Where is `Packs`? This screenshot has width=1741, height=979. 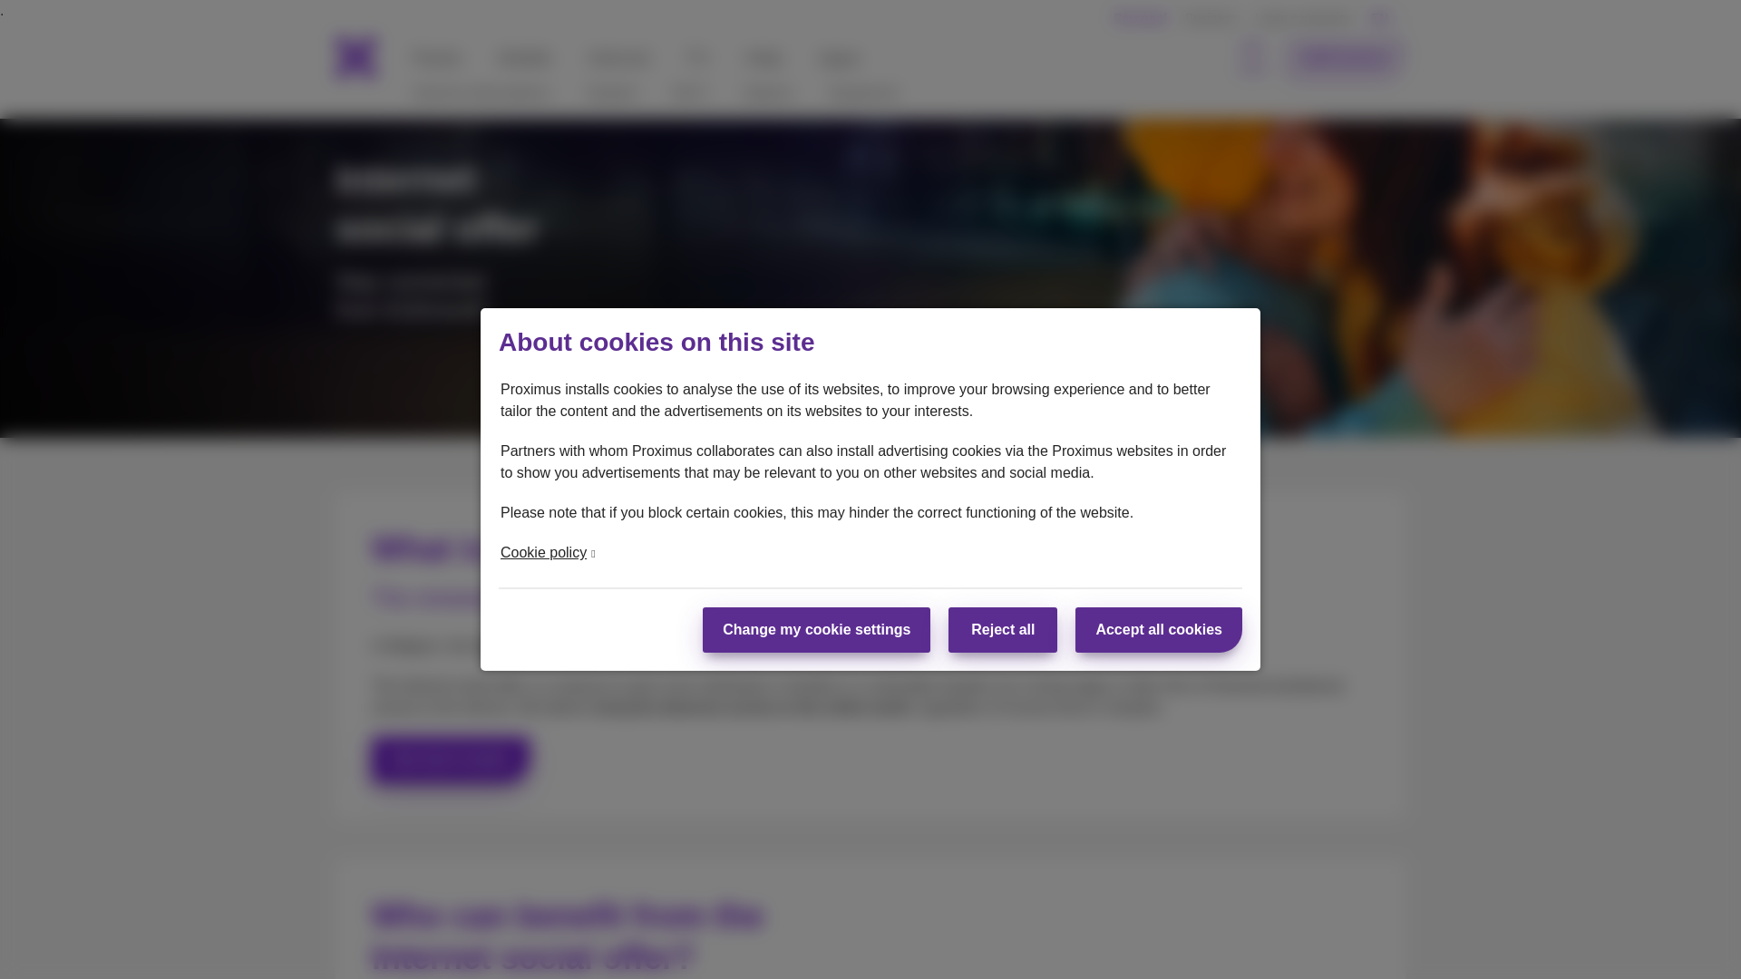 Packs is located at coordinates (437, 56).